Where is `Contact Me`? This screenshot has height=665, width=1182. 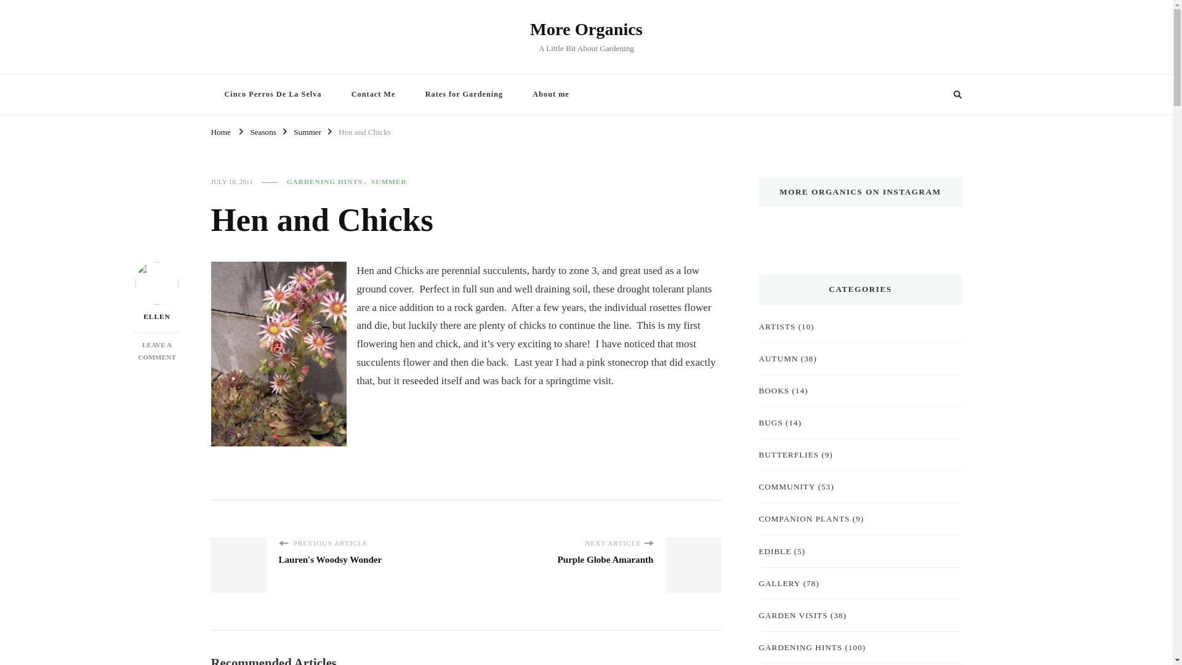 Contact Me is located at coordinates (364, 131).